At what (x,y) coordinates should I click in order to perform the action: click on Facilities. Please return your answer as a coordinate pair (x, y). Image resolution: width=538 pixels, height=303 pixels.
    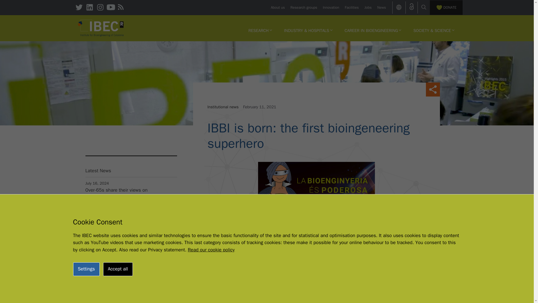
    Looking at the image, I should click on (352, 7).